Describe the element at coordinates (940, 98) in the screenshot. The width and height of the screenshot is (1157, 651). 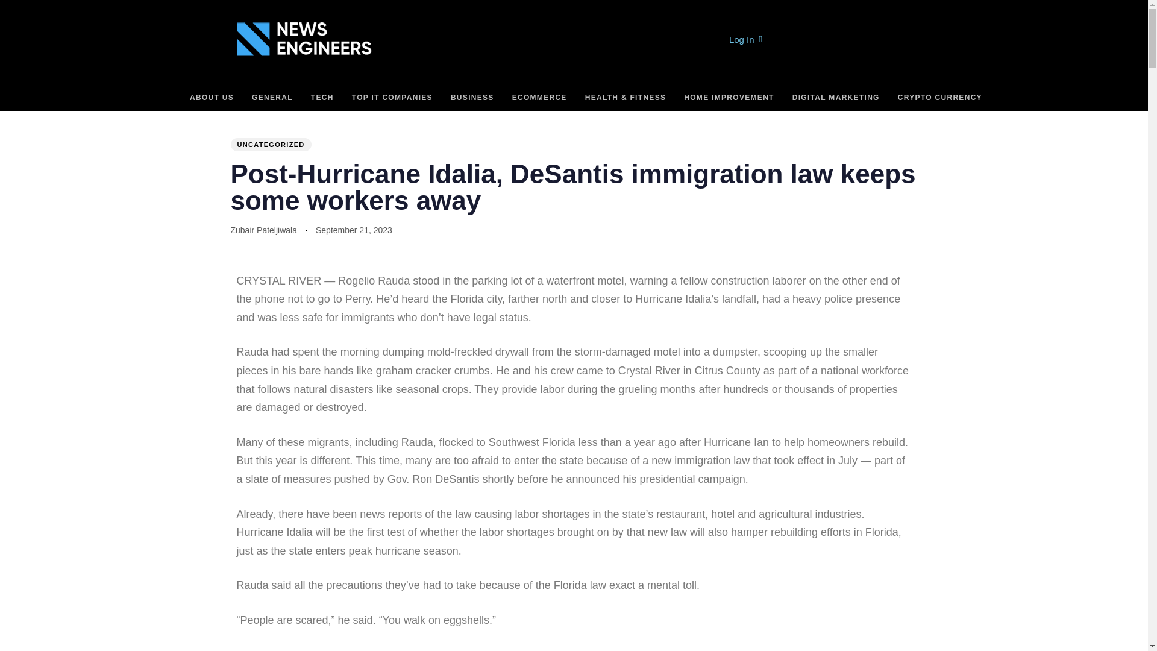
I see `CRYPTO CURRENCY` at that location.